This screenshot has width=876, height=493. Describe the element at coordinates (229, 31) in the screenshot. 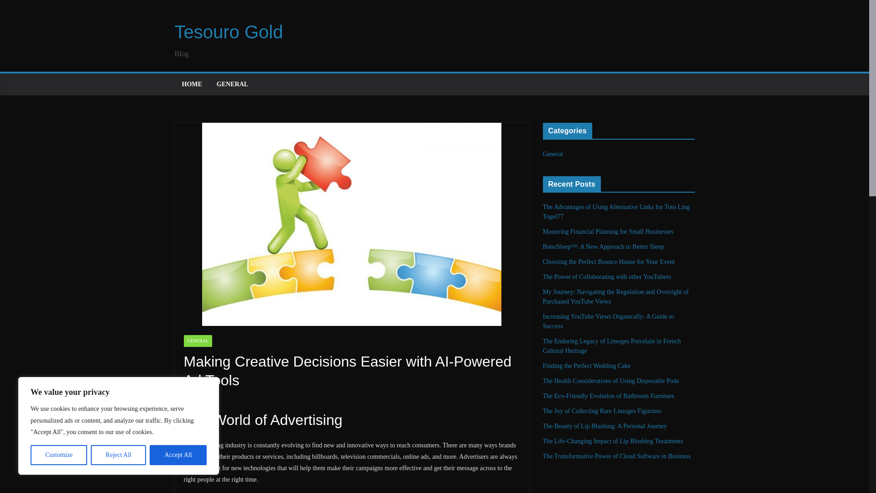

I see `Tesouro Gold` at that location.